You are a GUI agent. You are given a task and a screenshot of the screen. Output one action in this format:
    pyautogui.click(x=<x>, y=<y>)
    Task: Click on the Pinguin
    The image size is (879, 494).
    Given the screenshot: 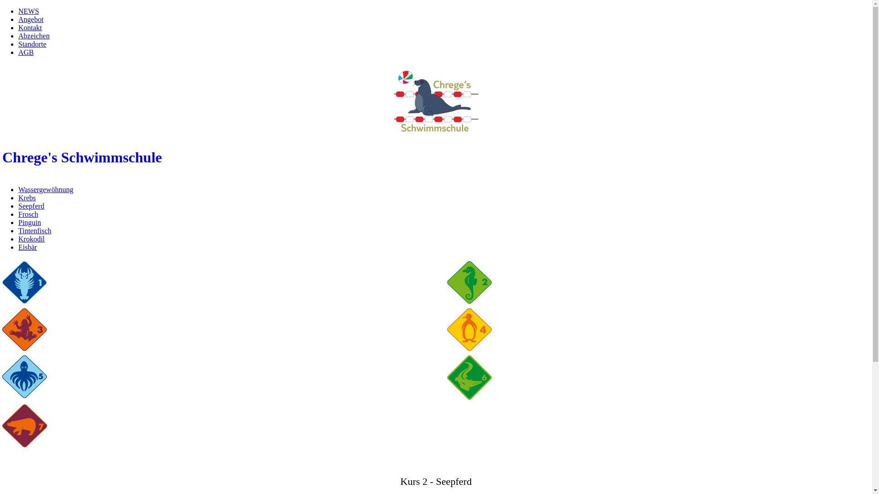 What is the action you would take?
    pyautogui.click(x=30, y=222)
    